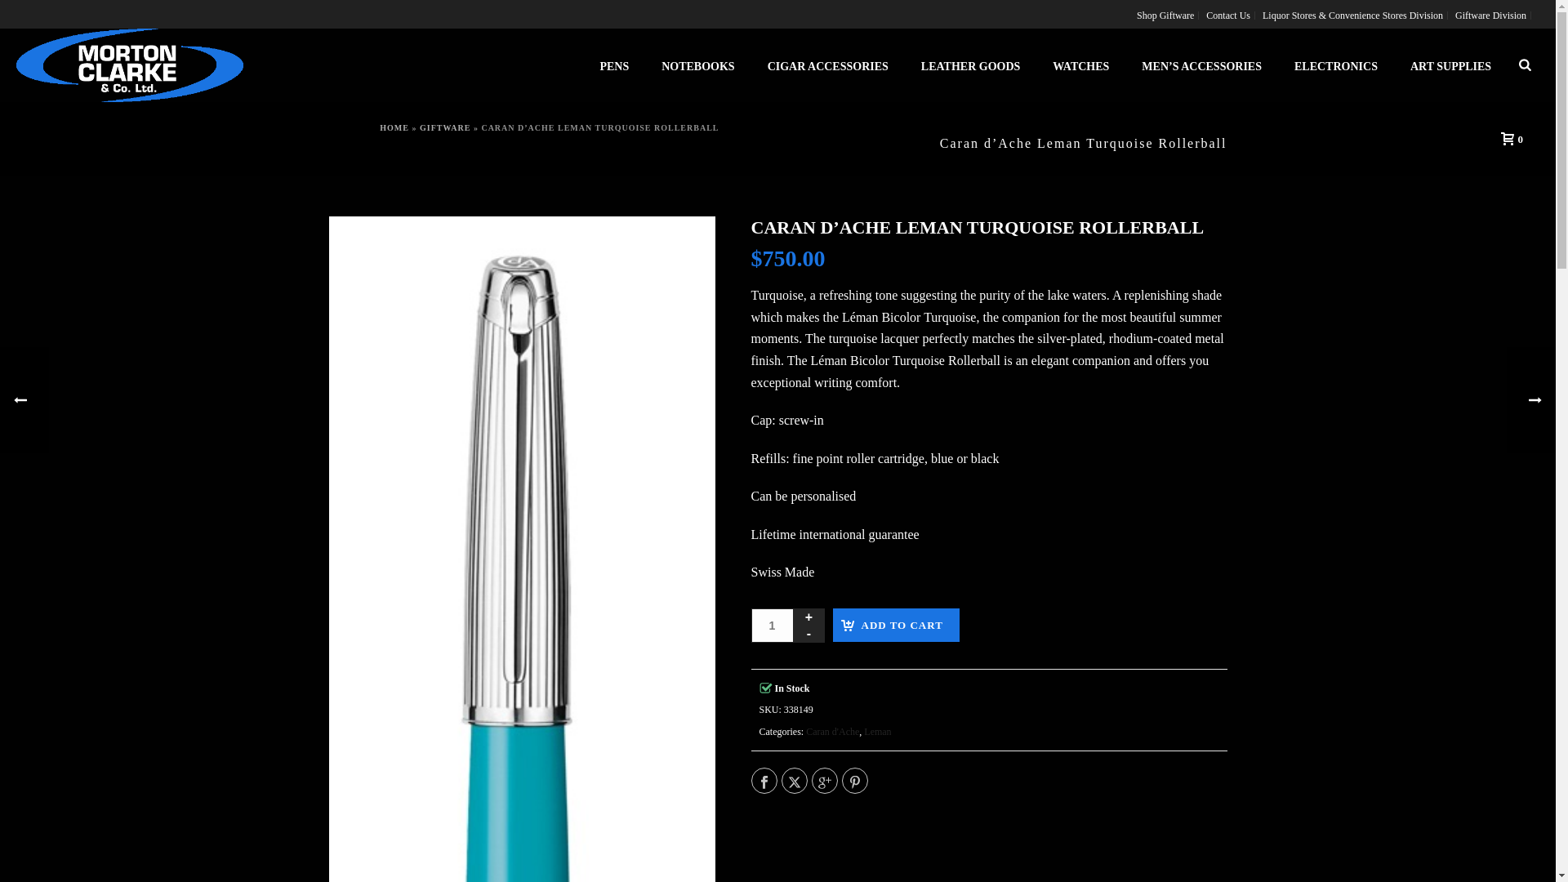 The height and width of the screenshot is (882, 1568). Describe the element at coordinates (697, 65) in the screenshot. I see `NOTEBOOKS` at that location.